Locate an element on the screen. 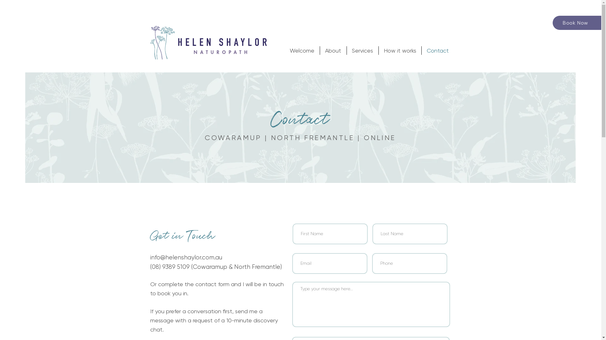 This screenshot has height=340, width=606. How it works is located at coordinates (400, 50).